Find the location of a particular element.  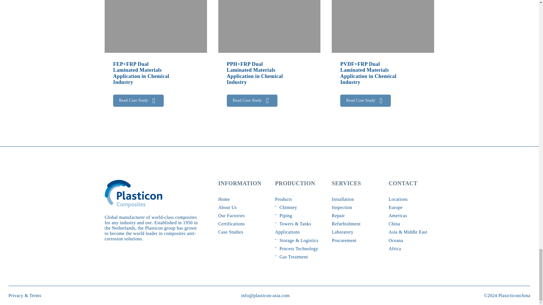

Website Footer Logo Plasticon China is located at coordinates (133, 194).